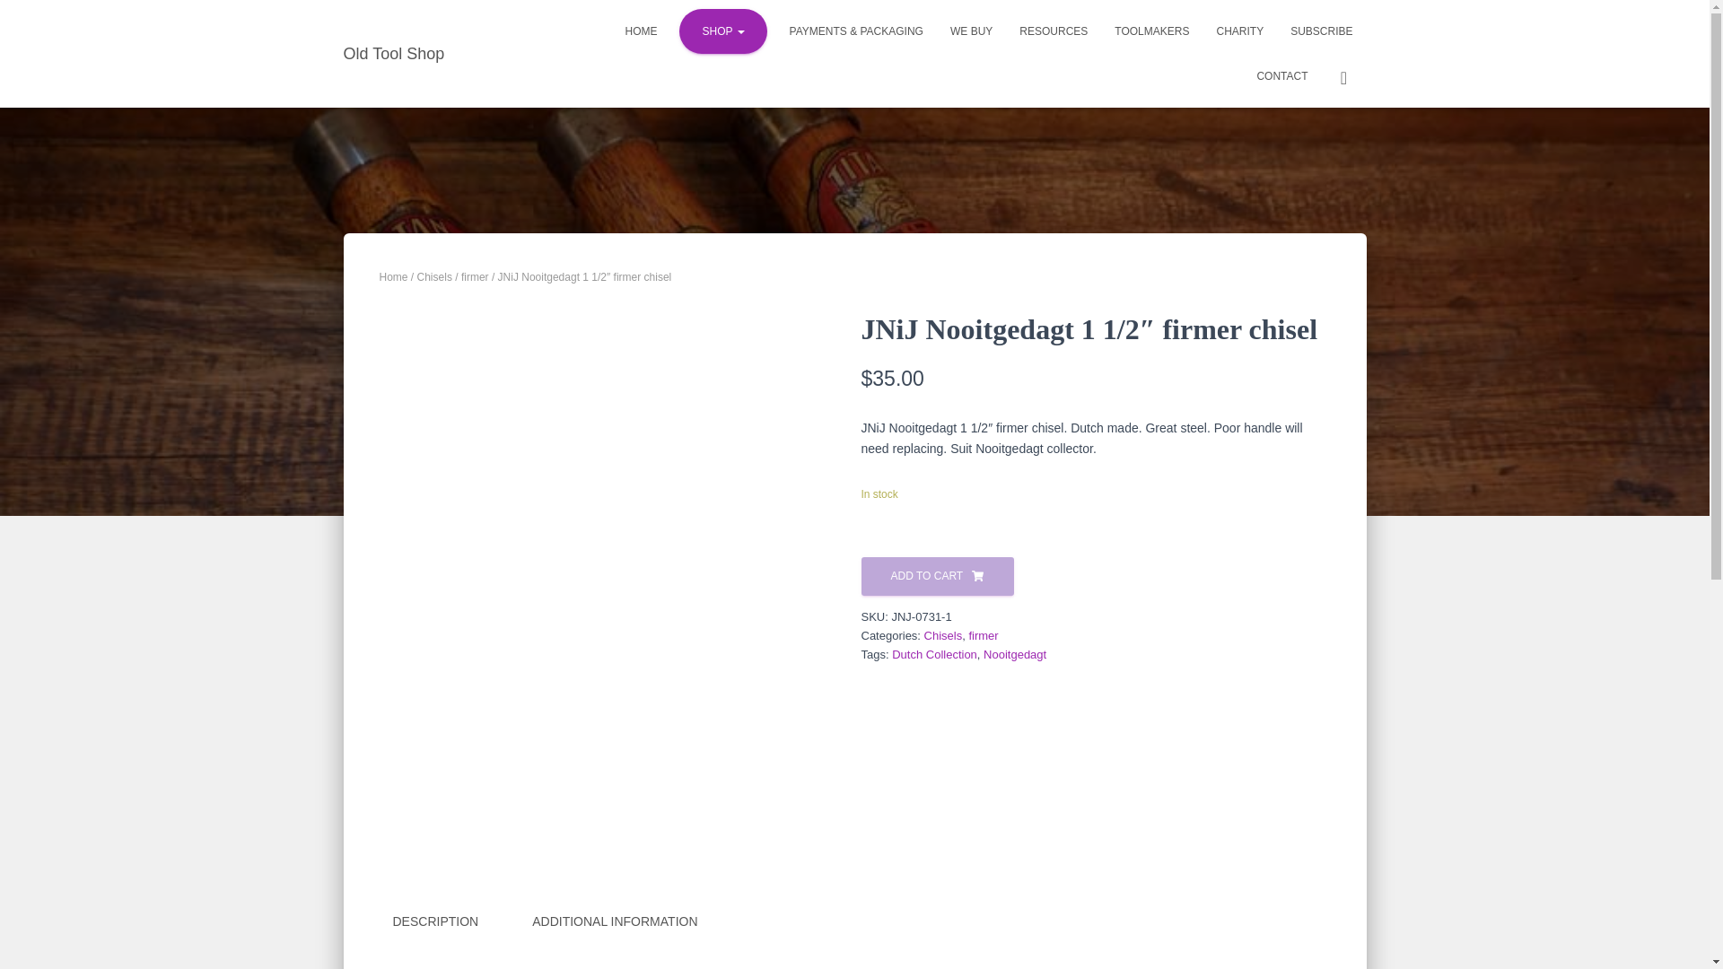 The image size is (1723, 969). I want to click on Old Tool Shop, so click(394, 54).